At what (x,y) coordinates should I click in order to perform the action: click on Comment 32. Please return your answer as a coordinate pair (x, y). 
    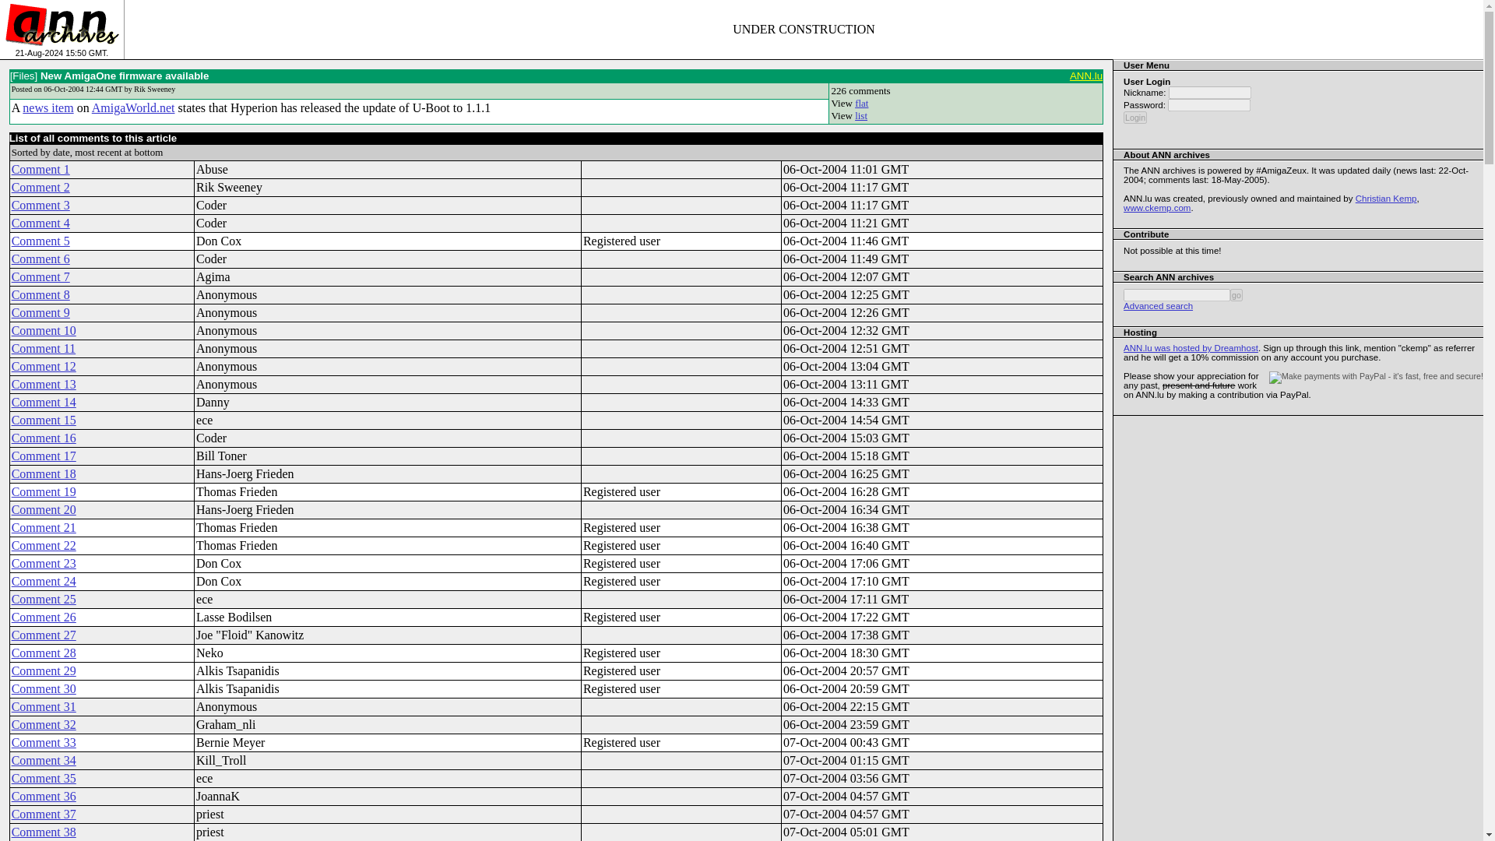
    Looking at the image, I should click on (44, 724).